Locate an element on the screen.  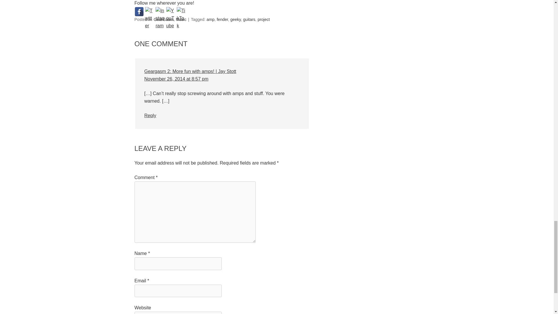
TikTok is located at coordinates (181, 12).